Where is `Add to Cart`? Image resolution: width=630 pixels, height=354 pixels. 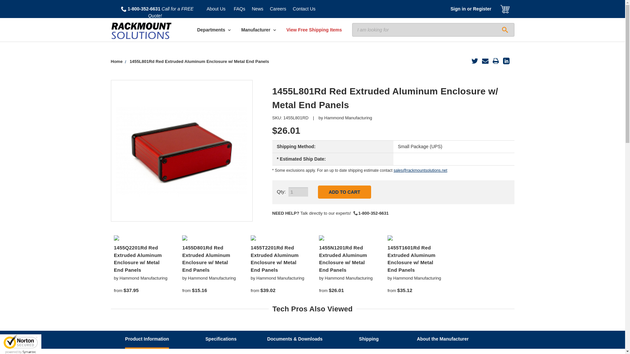 Add to Cart is located at coordinates (345, 192).